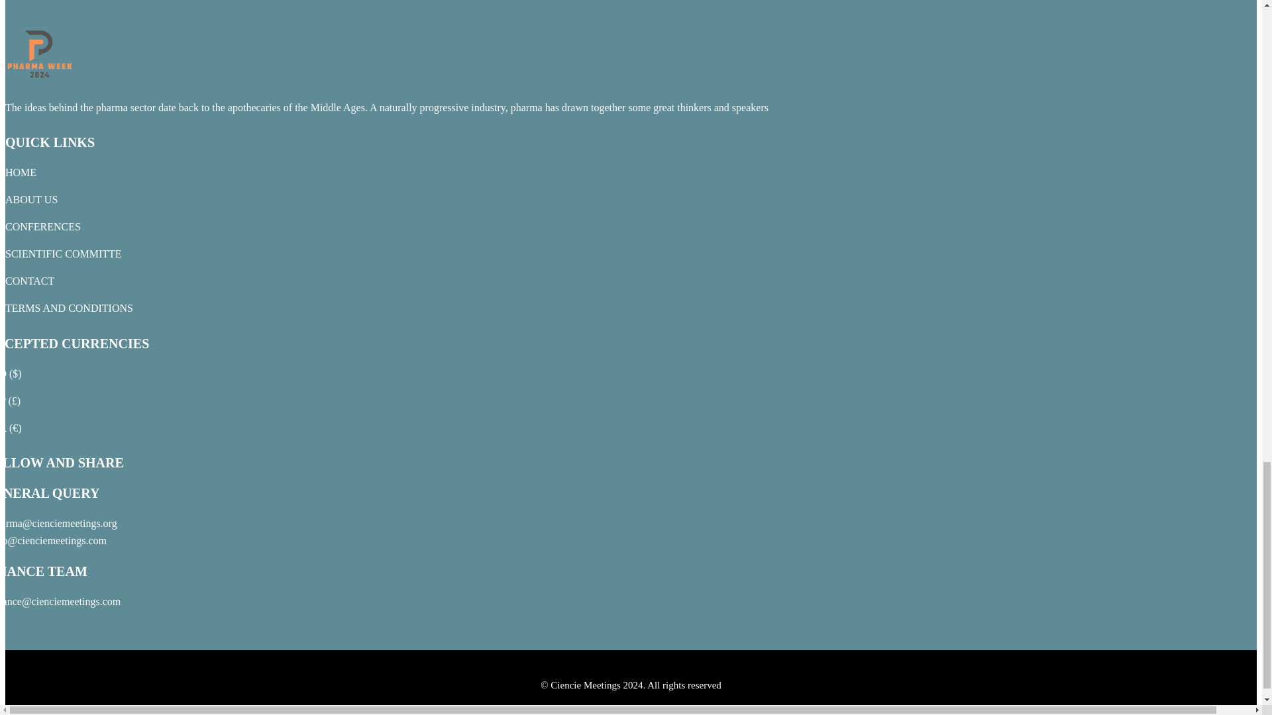 The height and width of the screenshot is (715, 1272). I want to click on CONFERENCES, so click(42, 226).